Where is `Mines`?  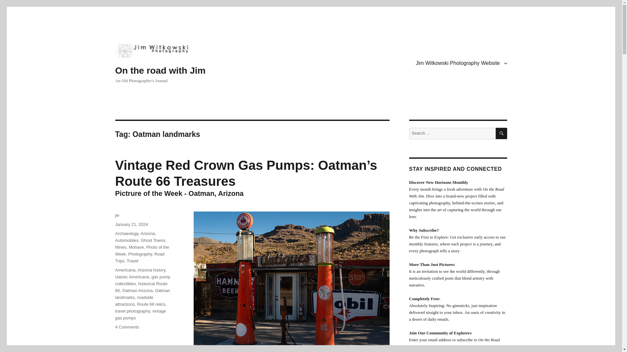 Mines is located at coordinates (121, 247).